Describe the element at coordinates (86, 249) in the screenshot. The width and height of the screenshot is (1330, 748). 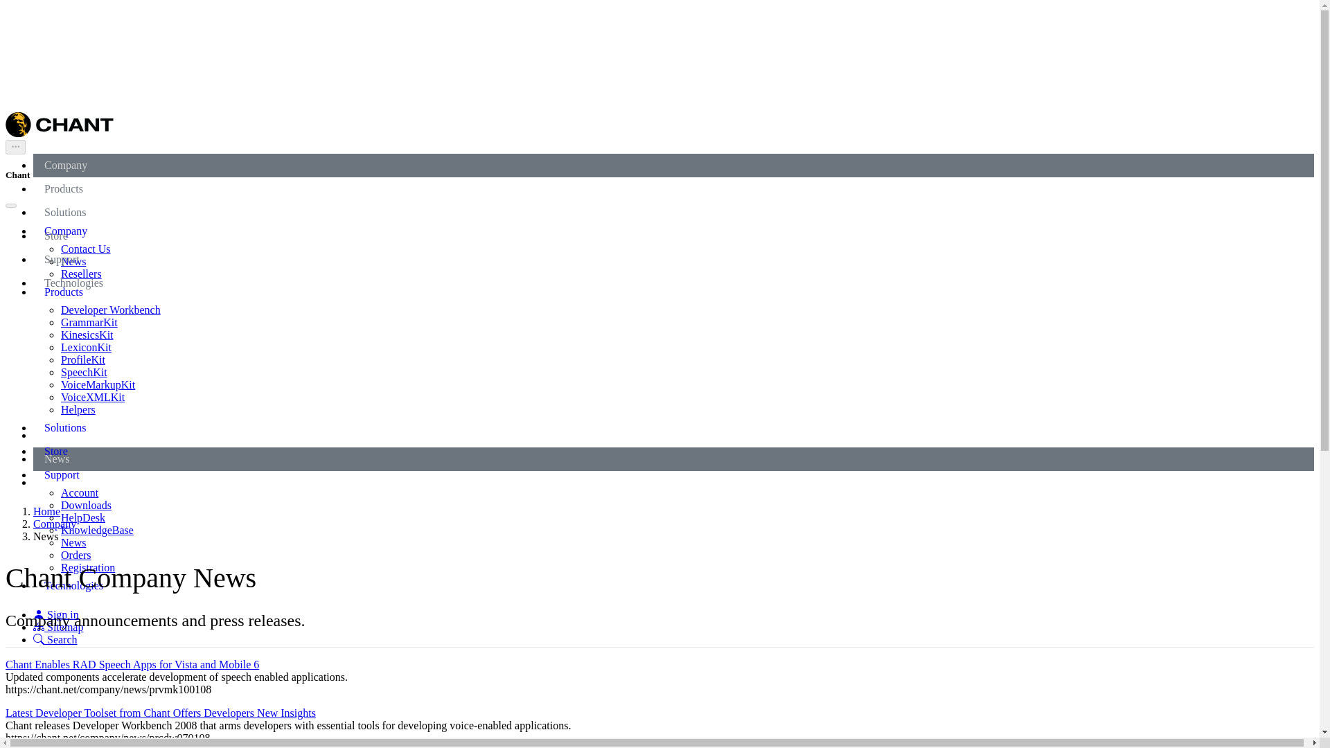
I see `Contact Us` at that location.